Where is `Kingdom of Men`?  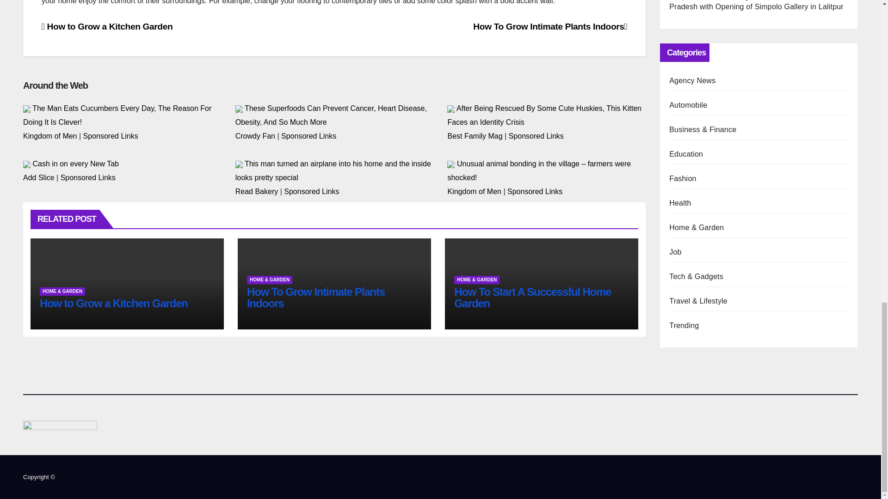 Kingdom of Men is located at coordinates (50, 136).